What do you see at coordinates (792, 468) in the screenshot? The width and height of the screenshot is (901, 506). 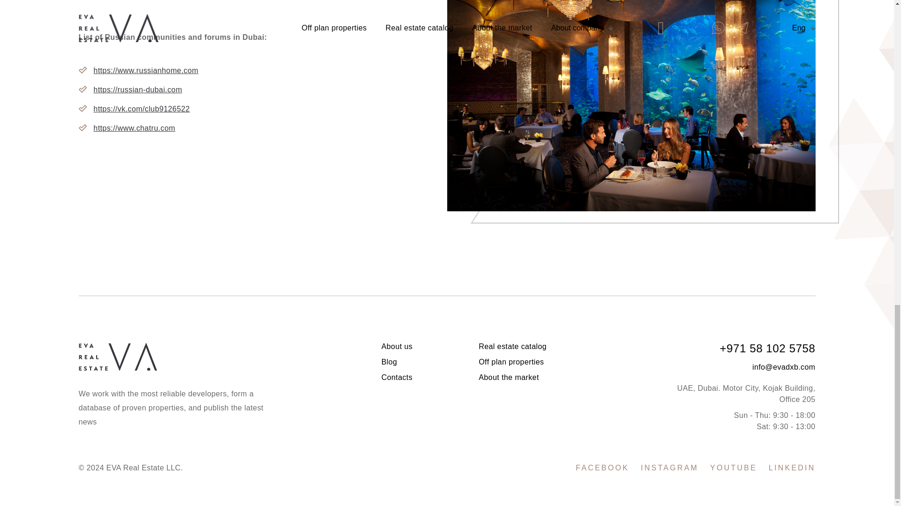 I see `LINKEDIN` at bounding box center [792, 468].